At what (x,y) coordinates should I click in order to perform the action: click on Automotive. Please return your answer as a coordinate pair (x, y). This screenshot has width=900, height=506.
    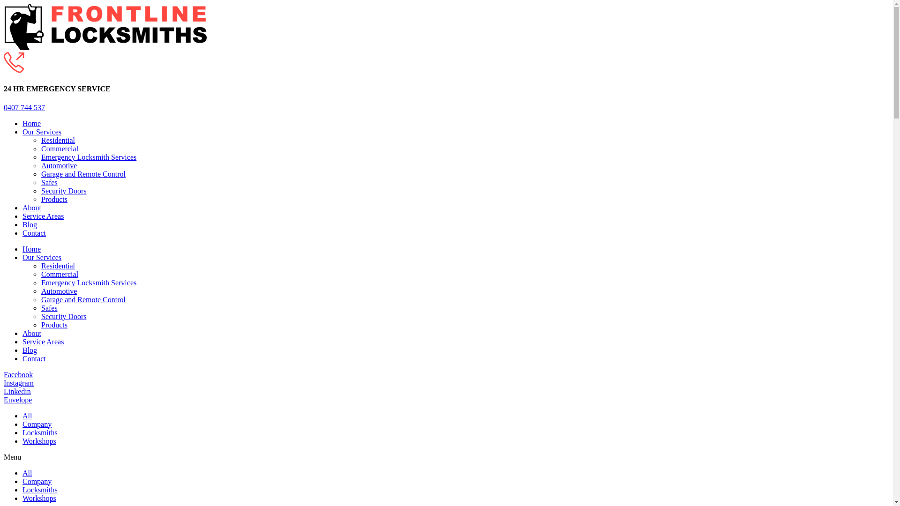
    Looking at the image, I should click on (59, 291).